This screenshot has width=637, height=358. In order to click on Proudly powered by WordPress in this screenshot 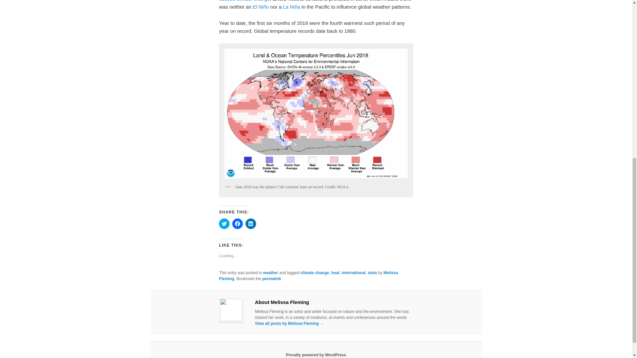, I will do `click(316, 355)`.